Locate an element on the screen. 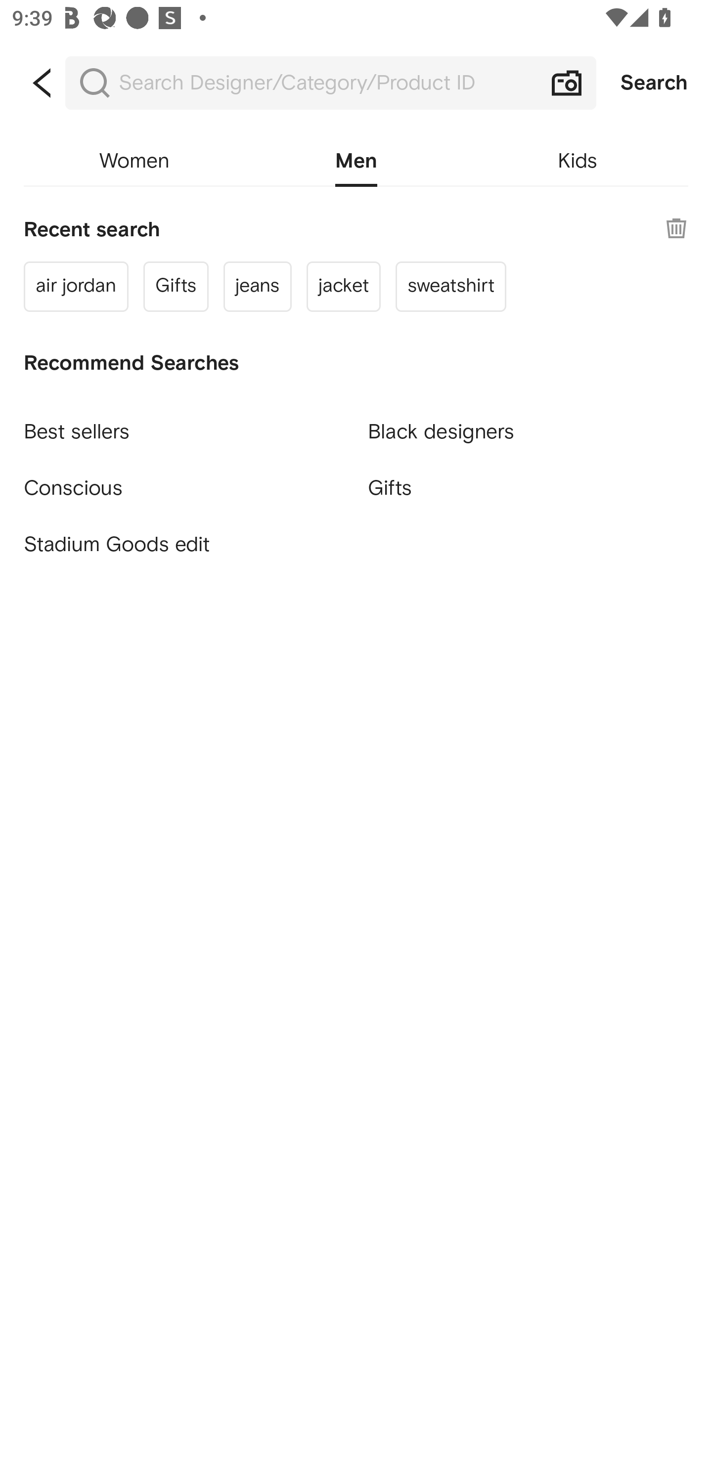 The height and width of the screenshot is (1463, 712). Women is located at coordinates (134, 161).